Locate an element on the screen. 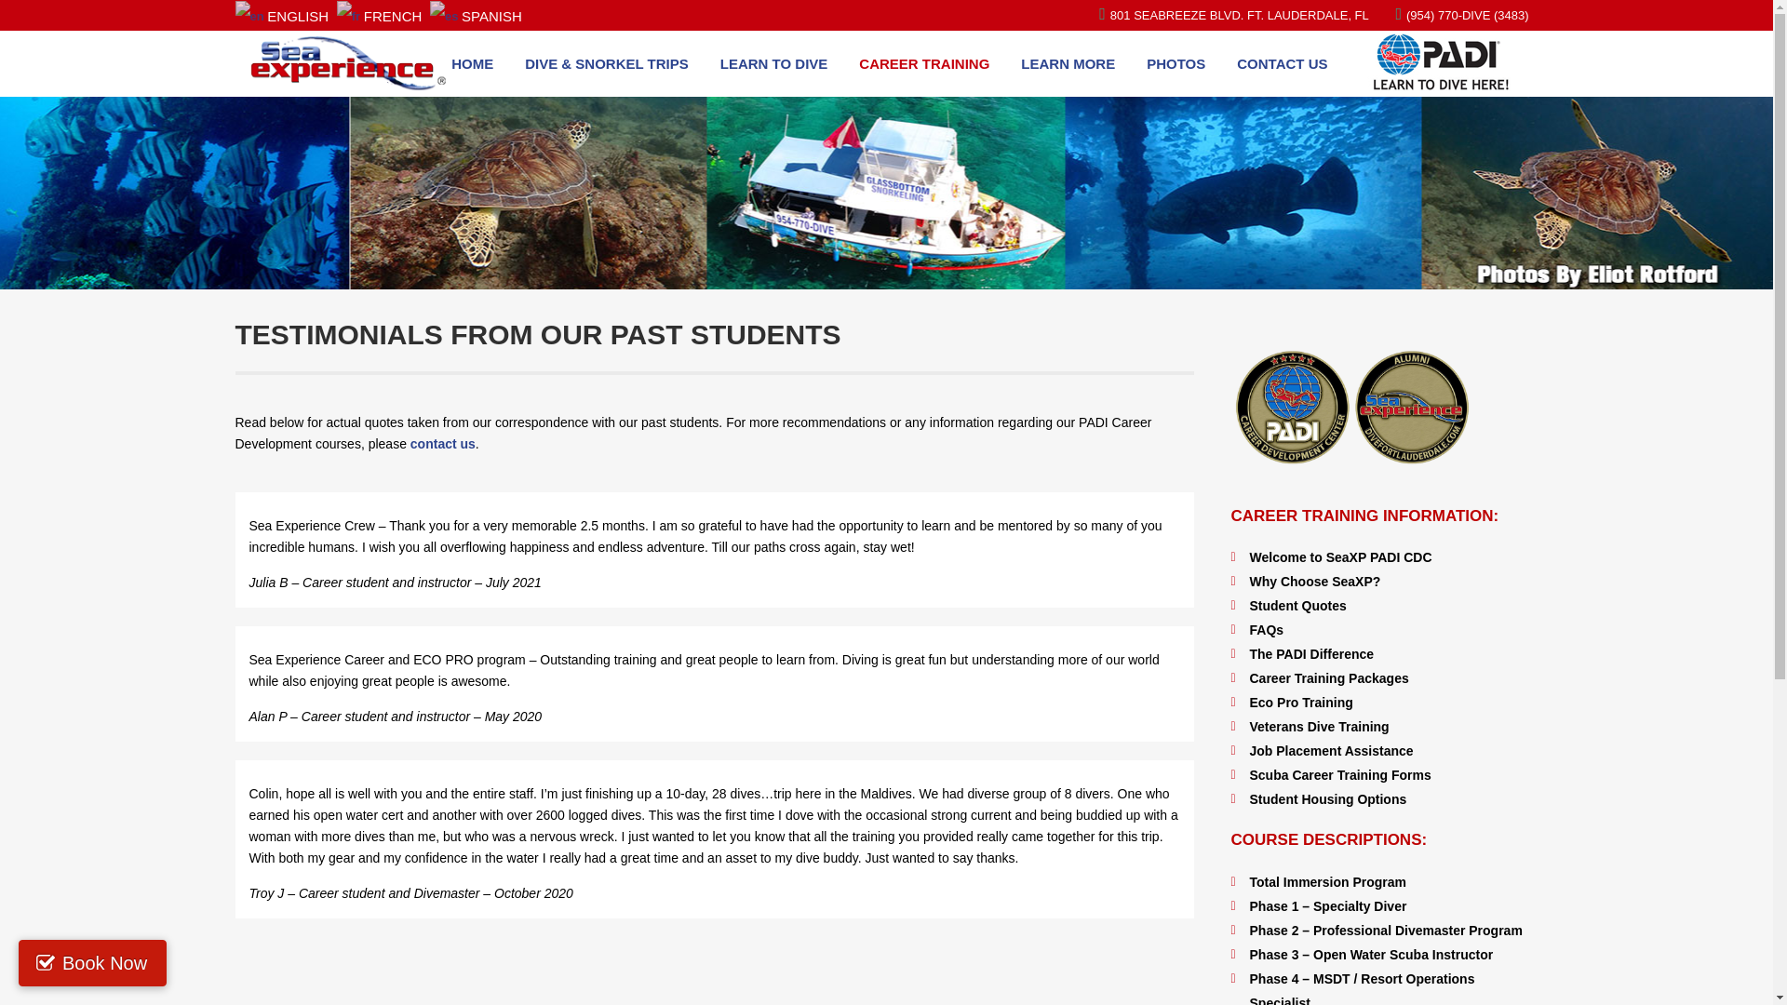  CAREER TRAINING is located at coordinates (923, 63).